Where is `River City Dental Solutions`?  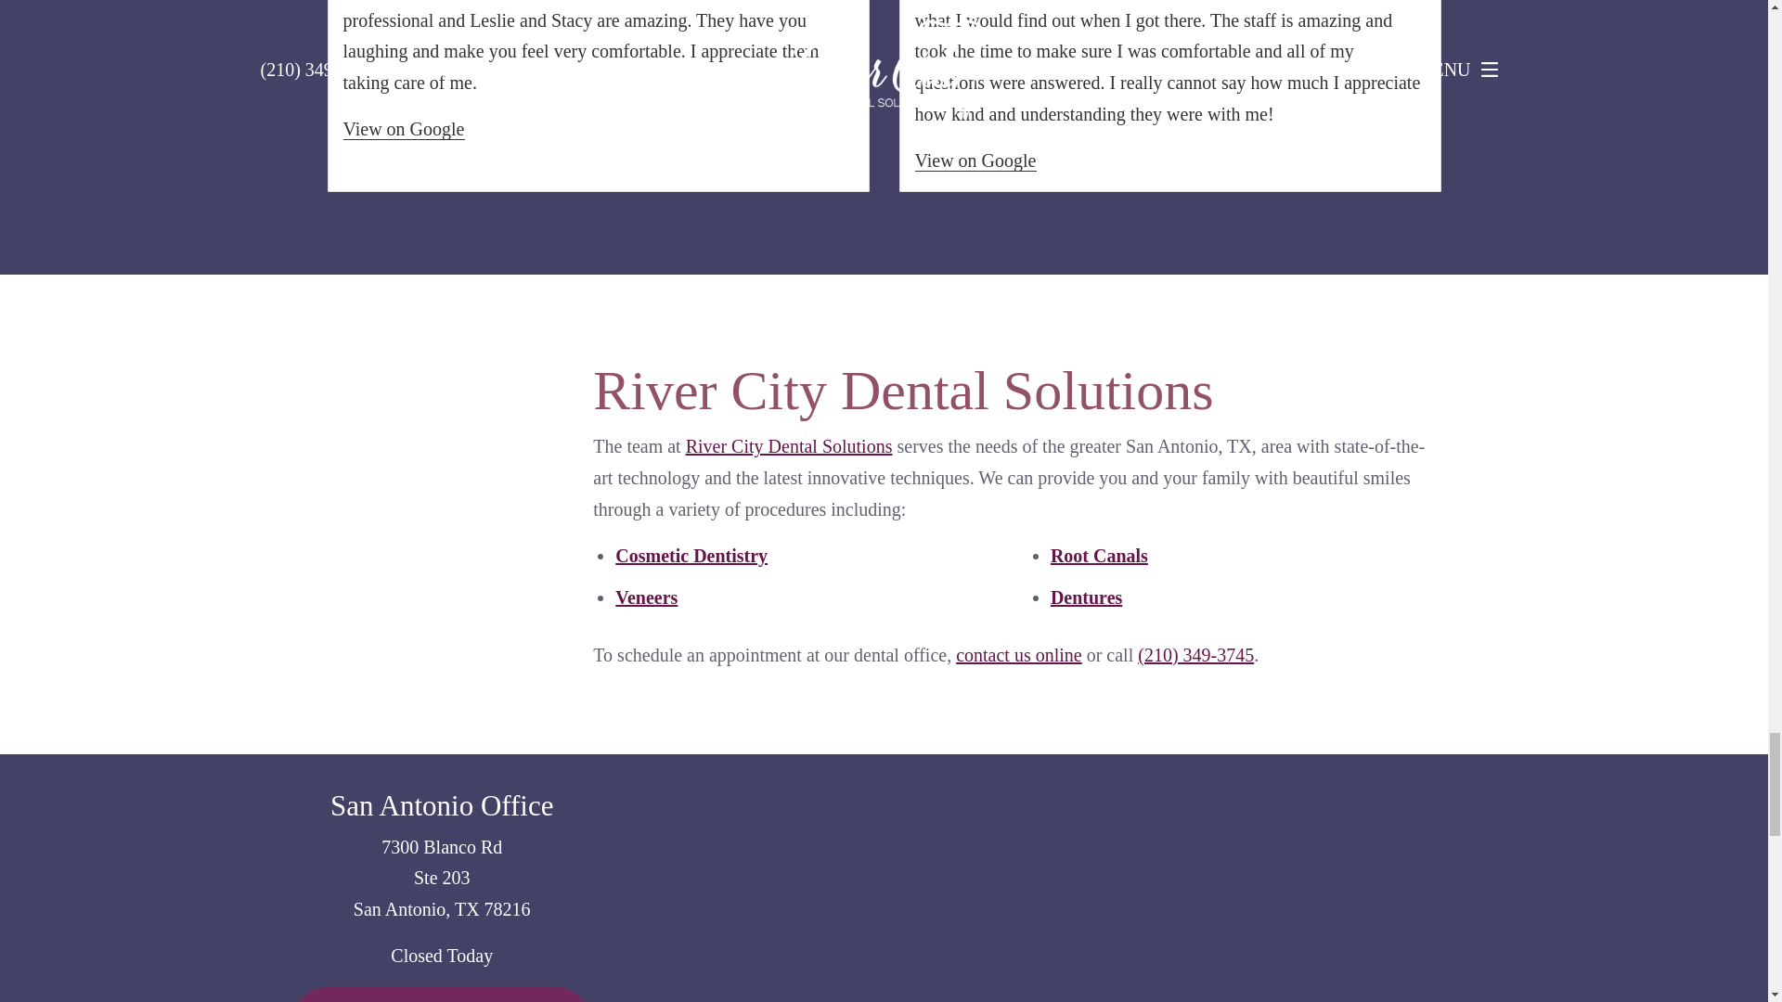
River City Dental Solutions is located at coordinates (789, 445).